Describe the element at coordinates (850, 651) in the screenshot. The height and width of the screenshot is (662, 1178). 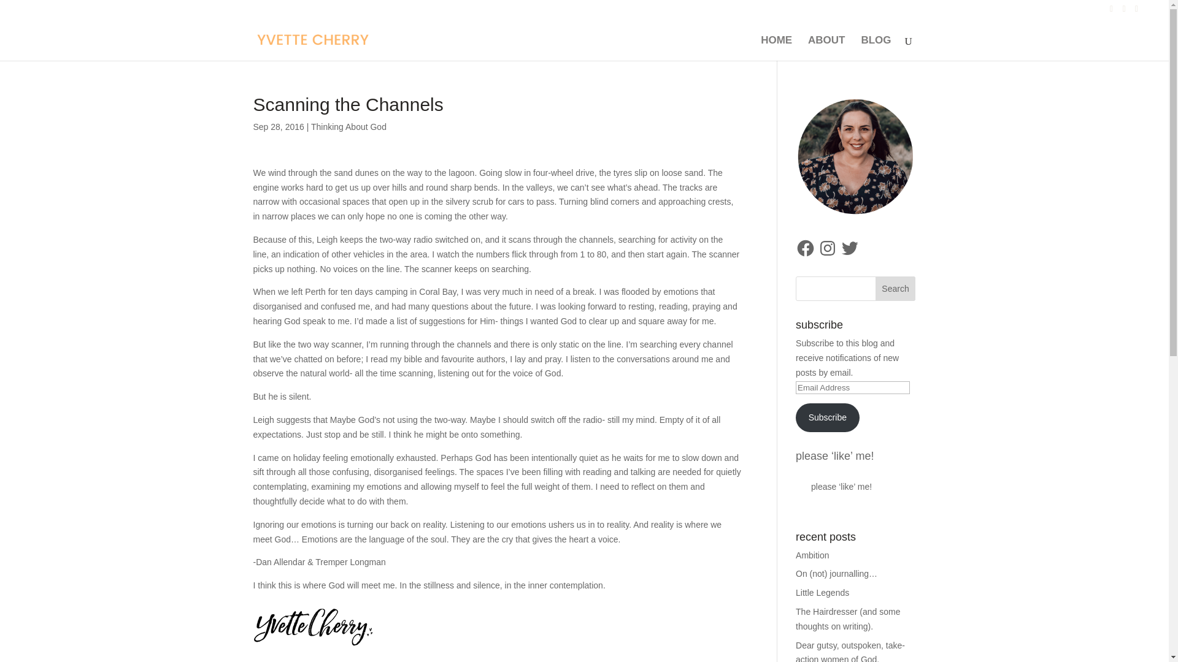
I see `Dear gutsy, outspoken, take-action women of God,` at that location.